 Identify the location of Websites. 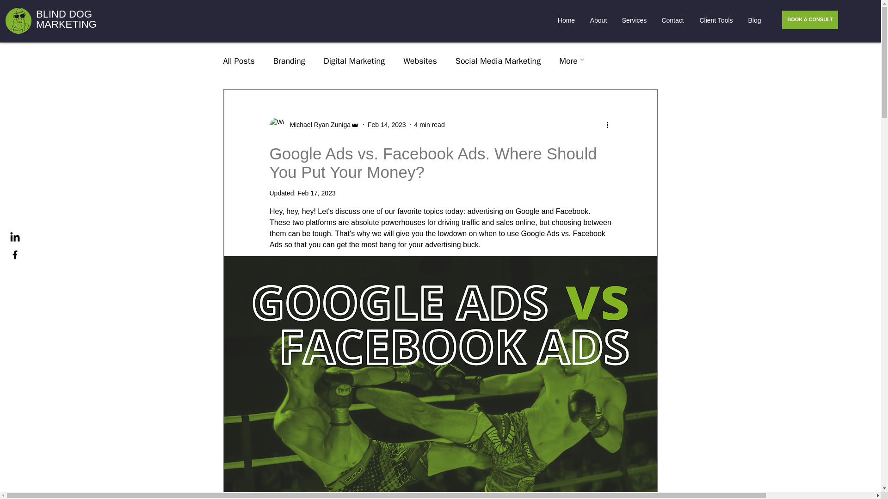
(420, 61).